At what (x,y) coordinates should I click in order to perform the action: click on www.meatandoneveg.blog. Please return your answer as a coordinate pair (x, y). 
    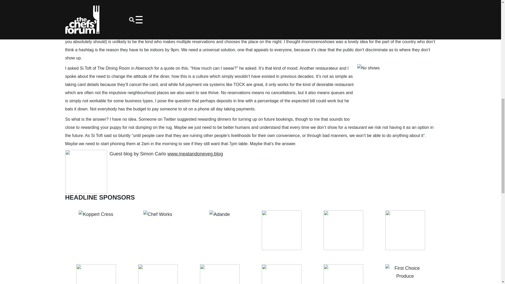
    Looking at the image, I should click on (195, 154).